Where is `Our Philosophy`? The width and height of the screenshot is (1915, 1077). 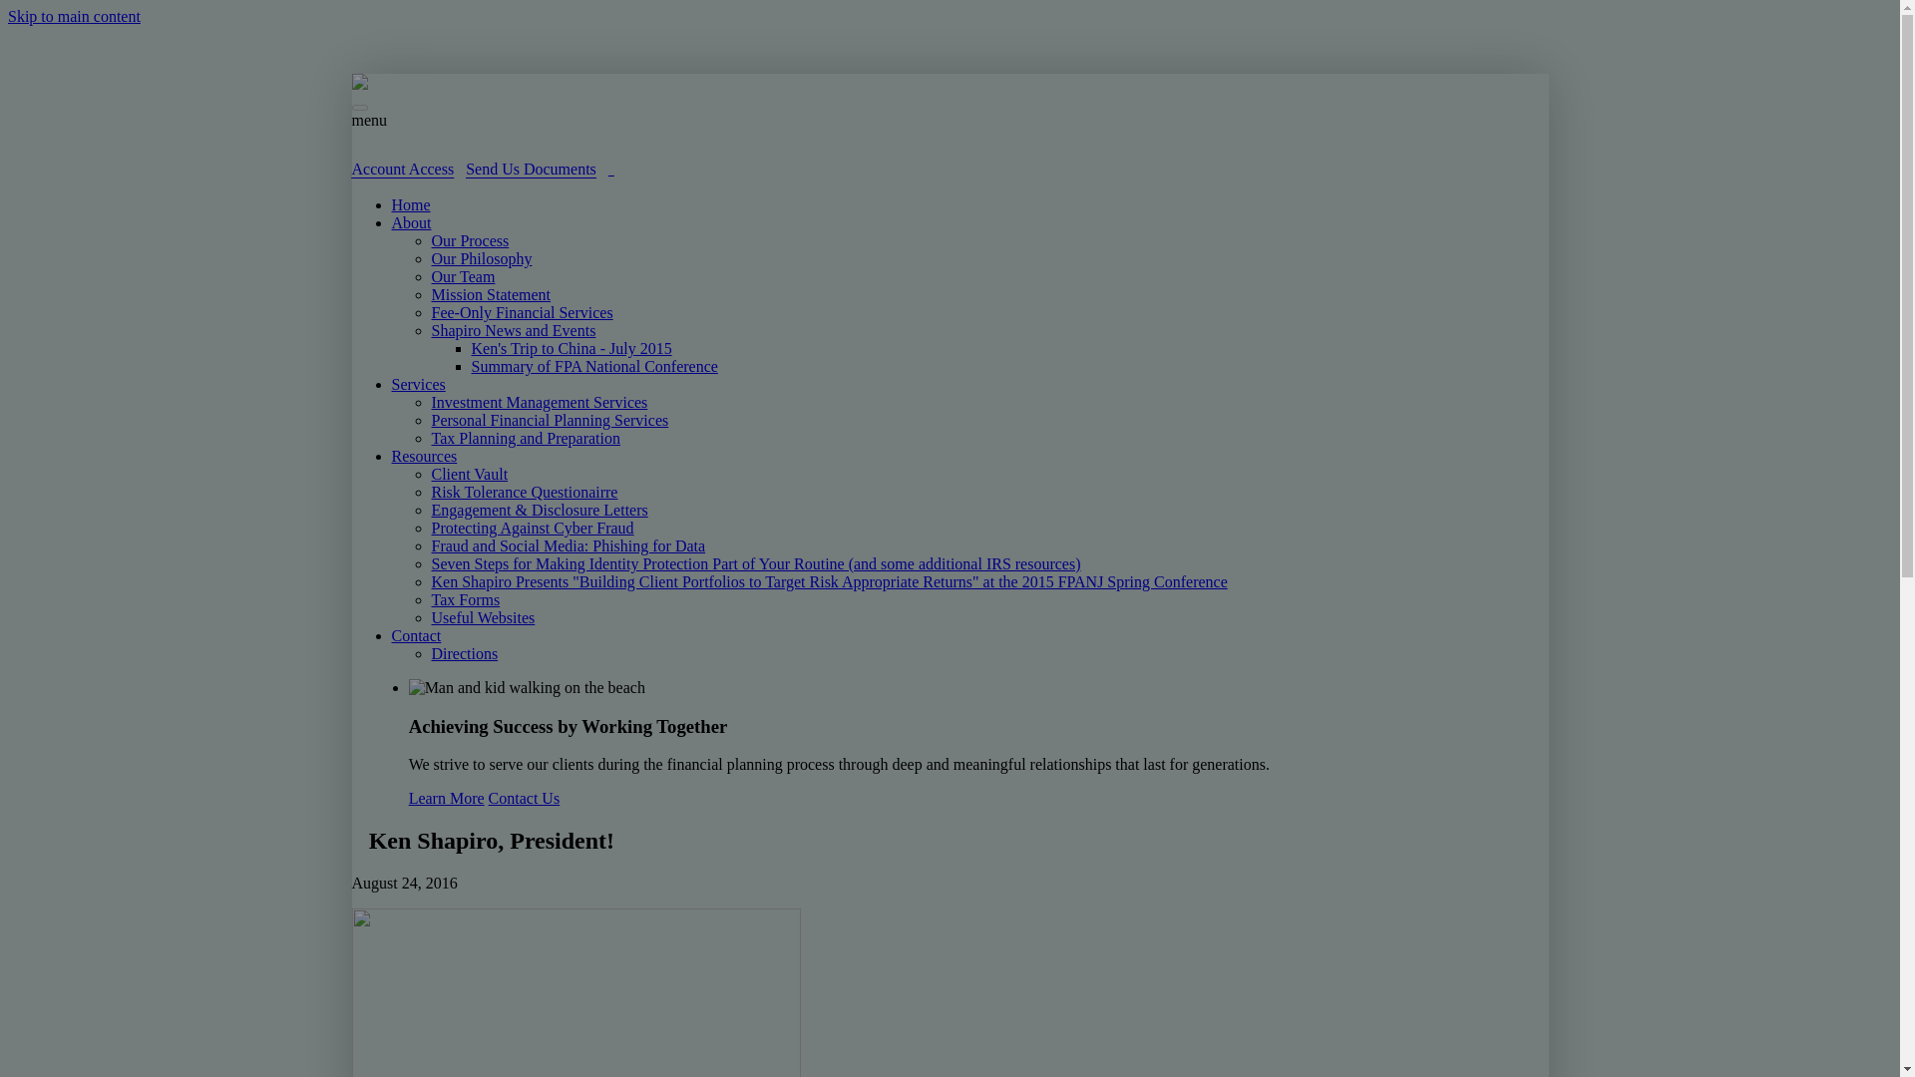 Our Philosophy is located at coordinates (481, 257).